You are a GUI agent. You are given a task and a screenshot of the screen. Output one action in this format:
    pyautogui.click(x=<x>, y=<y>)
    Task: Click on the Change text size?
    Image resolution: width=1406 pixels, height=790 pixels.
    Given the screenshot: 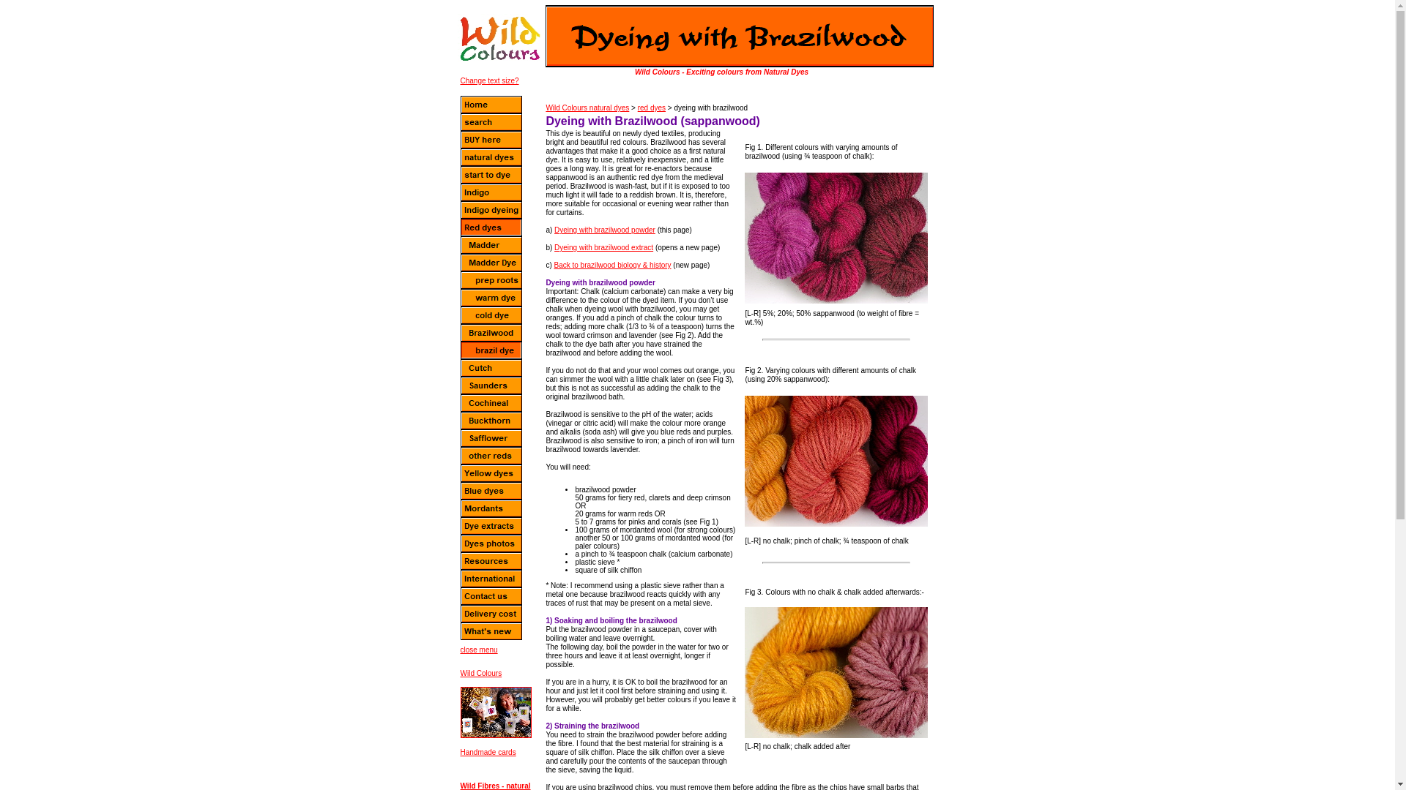 What is the action you would take?
    pyautogui.click(x=489, y=80)
    